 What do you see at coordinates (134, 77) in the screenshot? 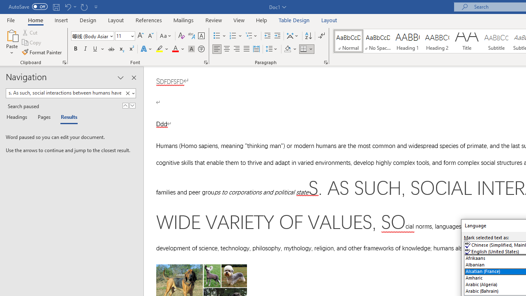
I see `Close pane` at bounding box center [134, 77].